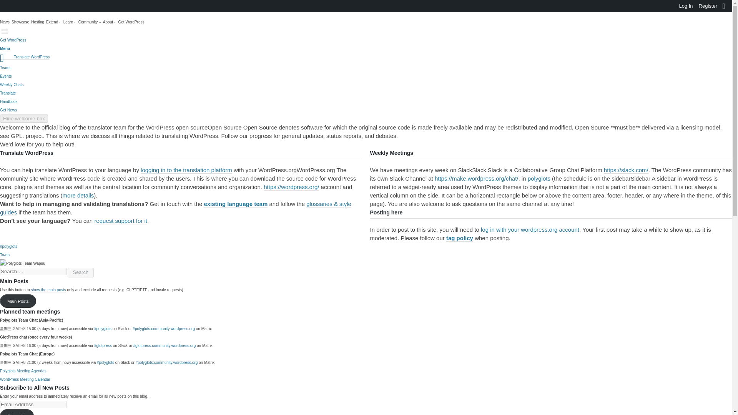 The height and width of the screenshot is (415, 738). Describe the element at coordinates (5, 22) in the screenshot. I see `News` at that location.